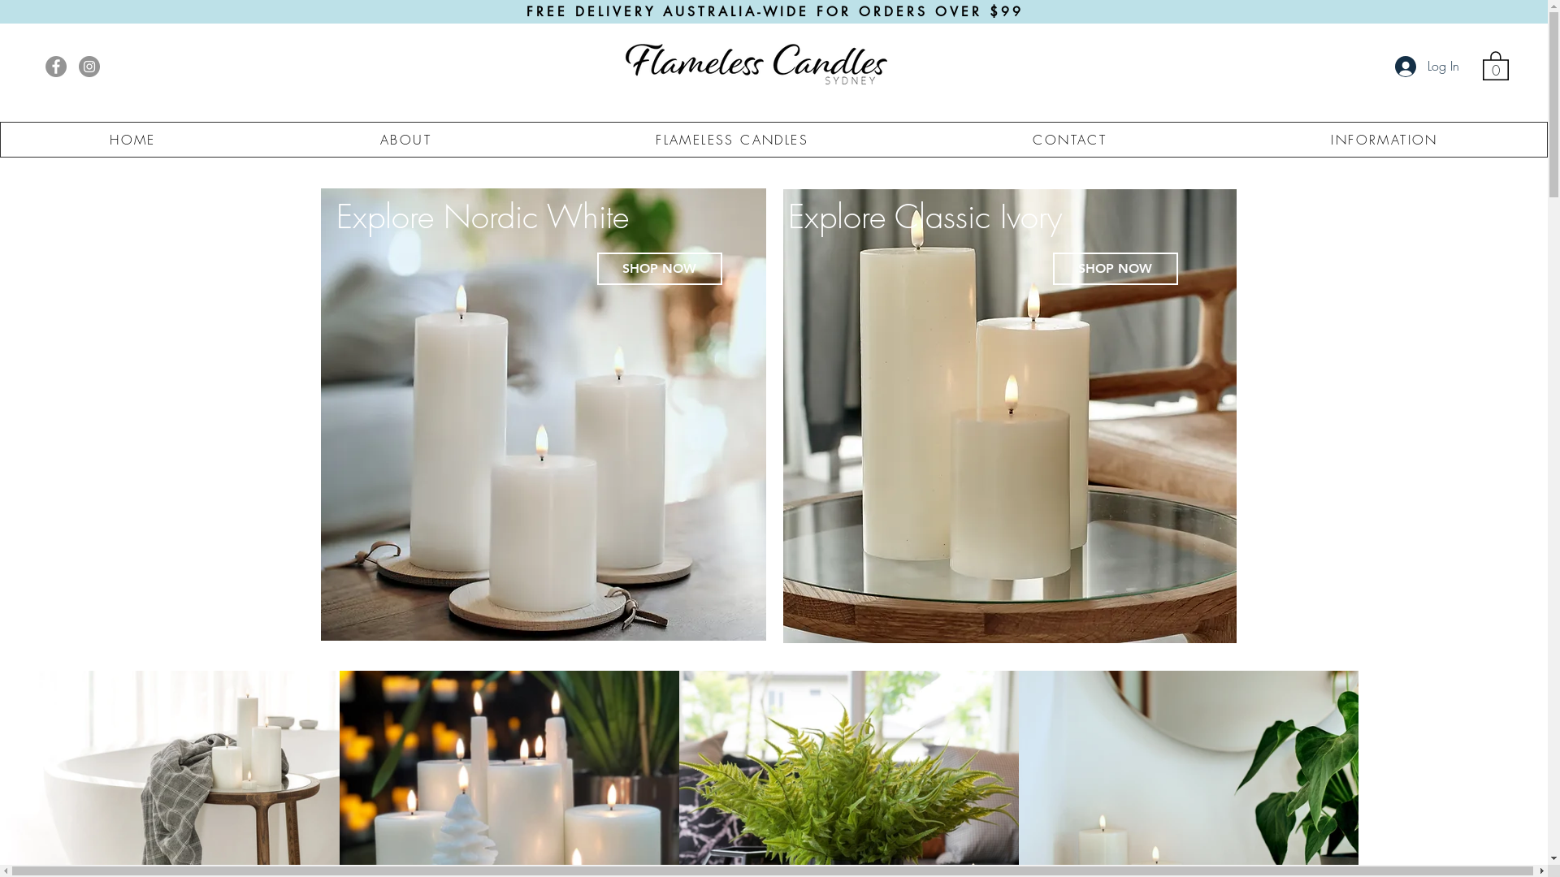  I want to click on FLAMELESS CANDLES, so click(732, 140).